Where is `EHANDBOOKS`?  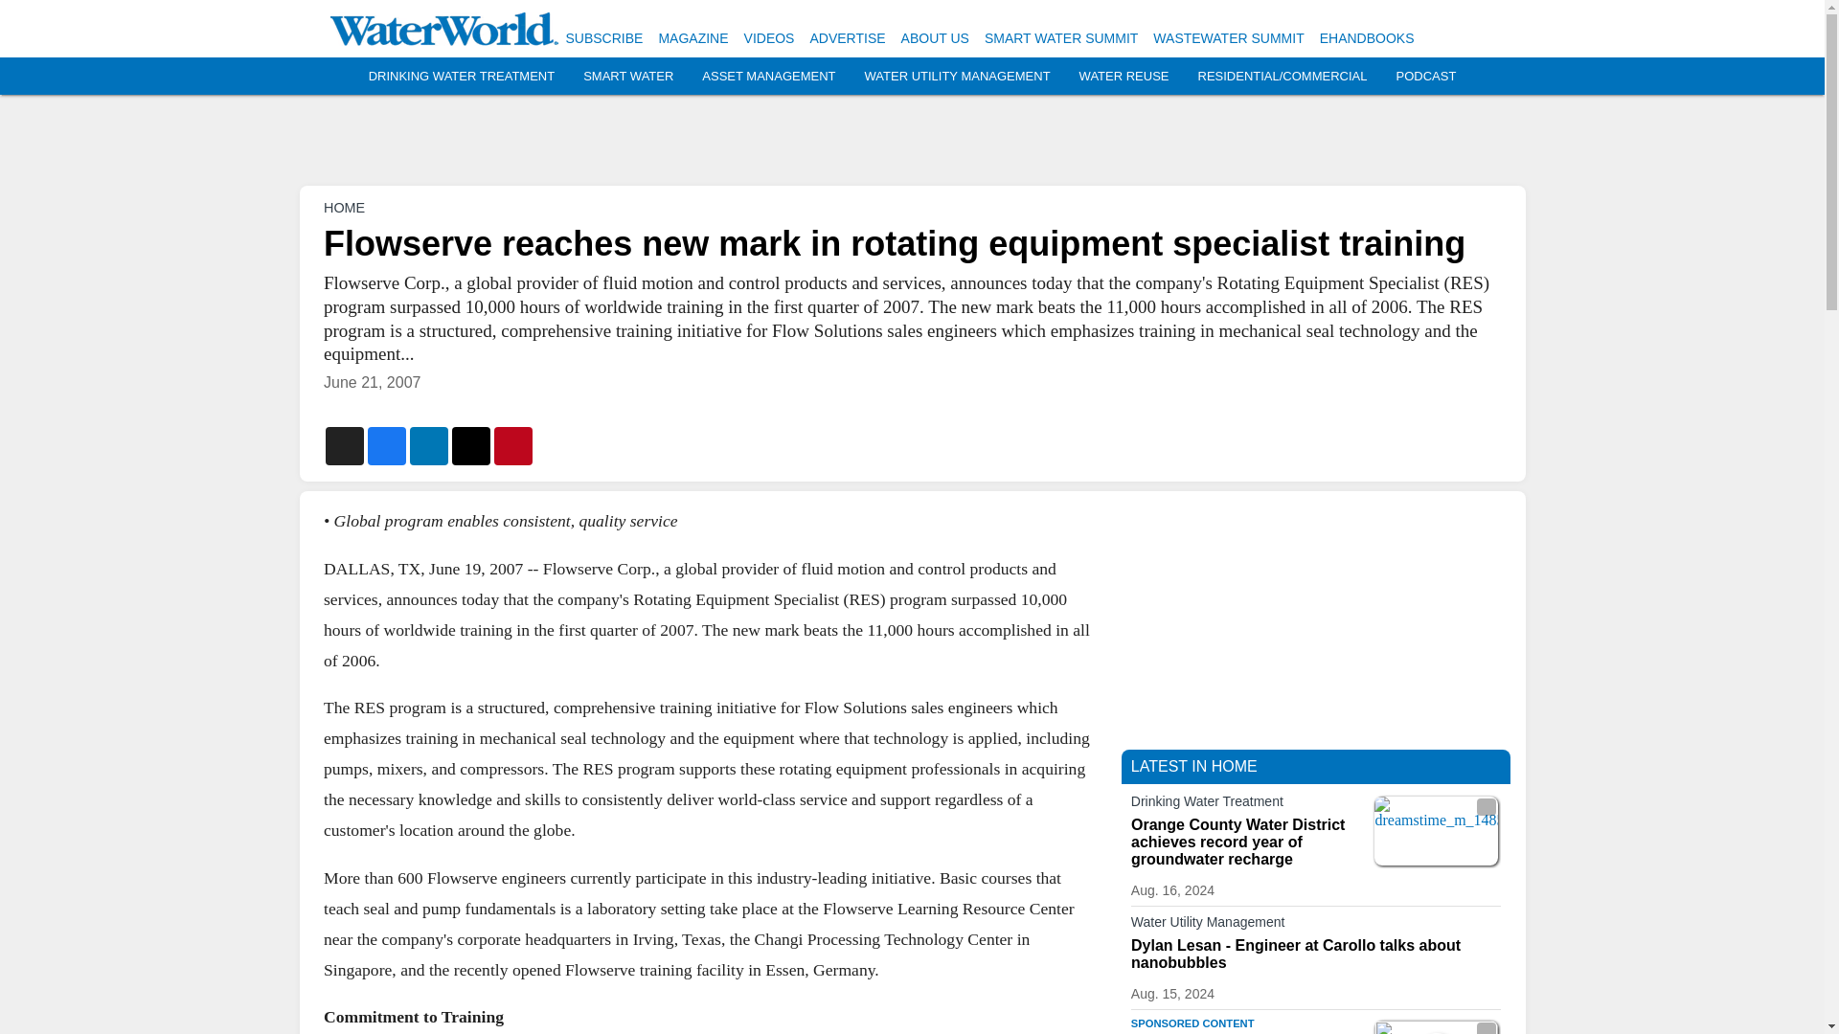
EHANDBOOKS is located at coordinates (1367, 38).